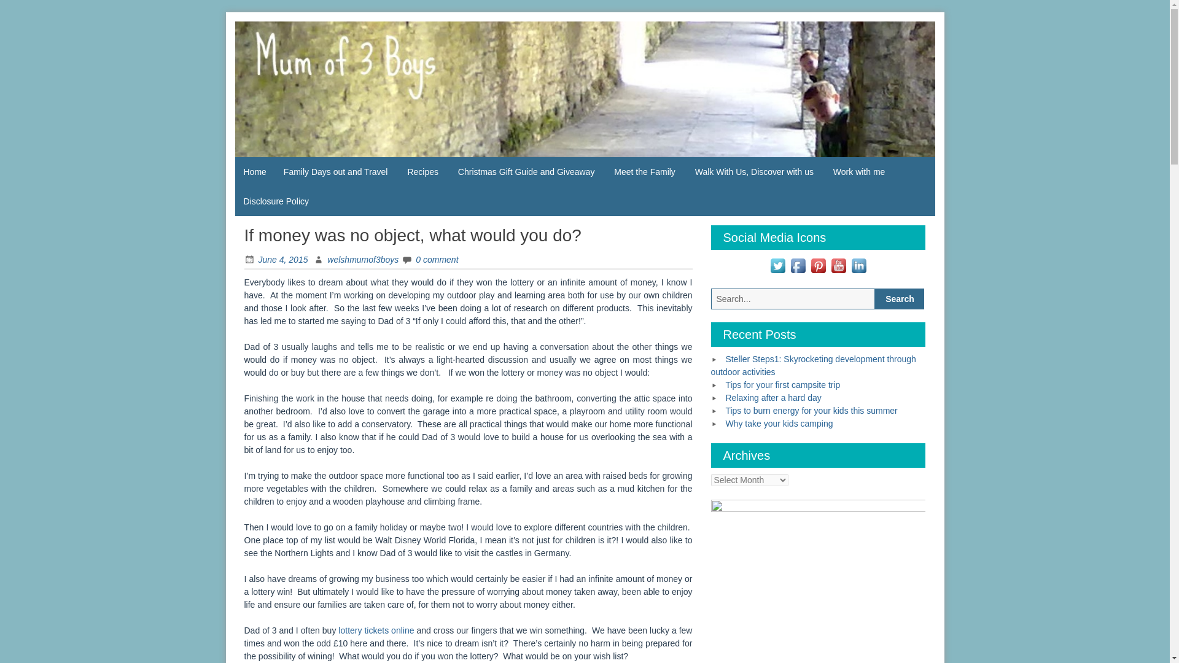 The width and height of the screenshot is (1179, 663). Describe the element at coordinates (376, 630) in the screenshot. I see `lottery tickets online` at that location.